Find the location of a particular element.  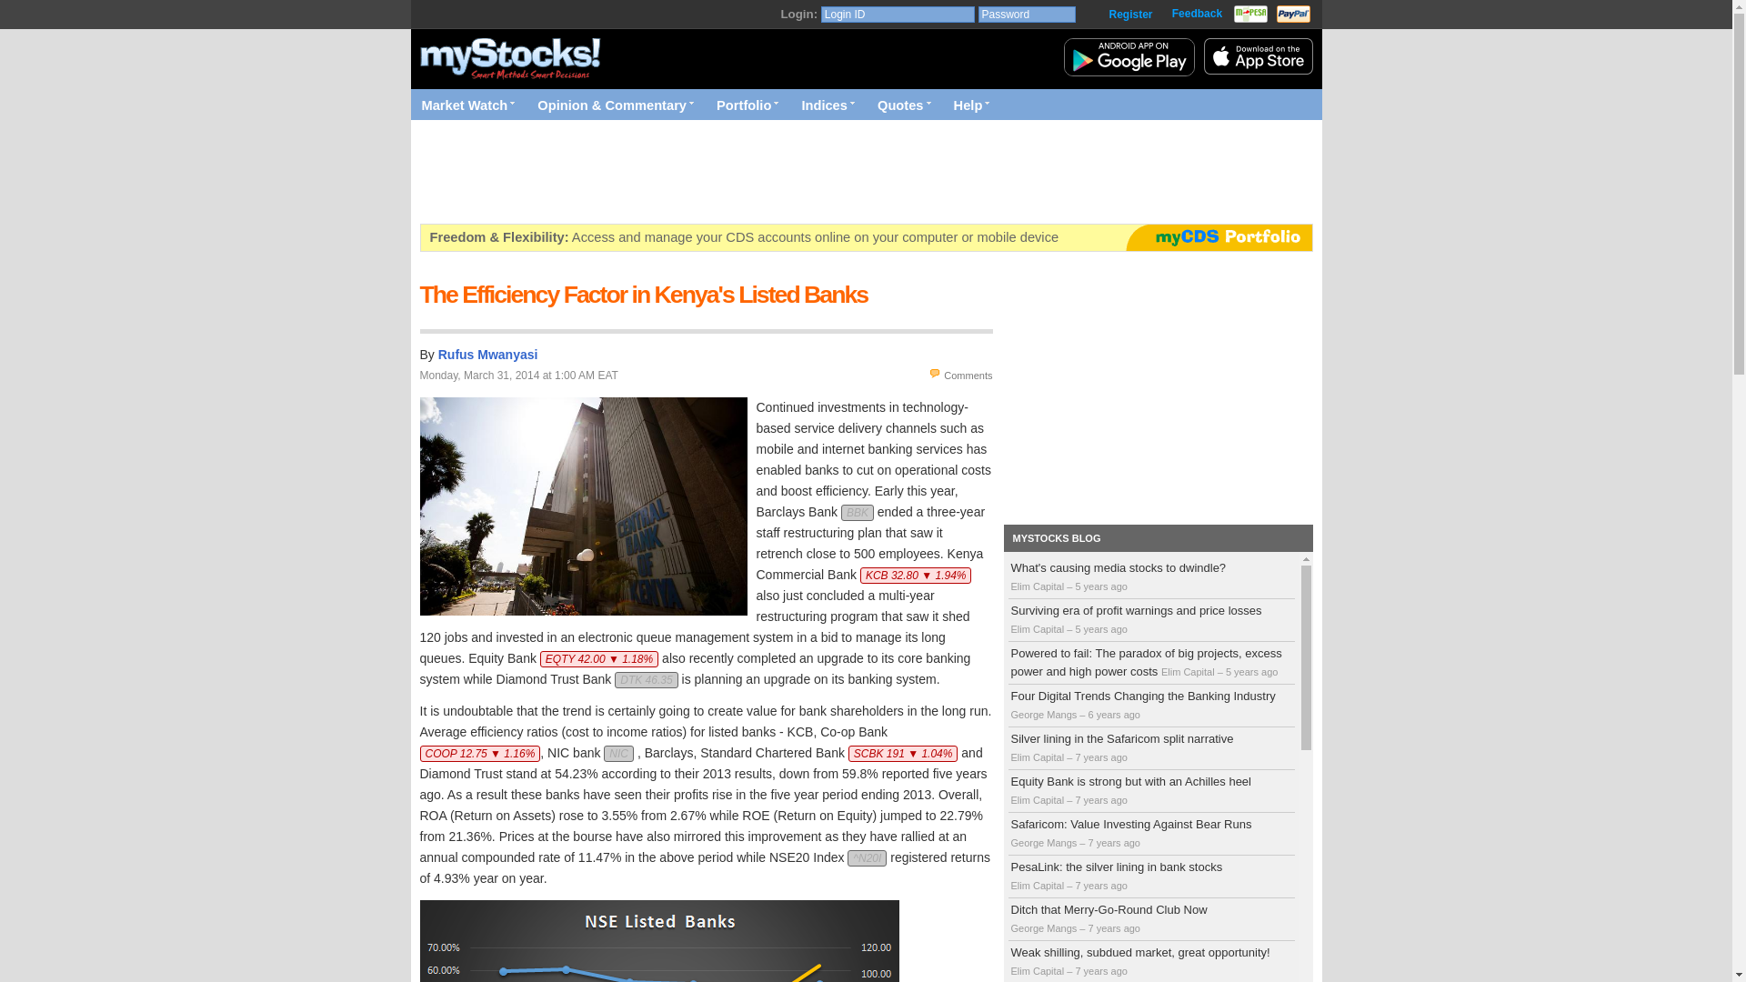

Wed Mar 15 2017 9:00:36 PM is located at coordinates (1113, 928).